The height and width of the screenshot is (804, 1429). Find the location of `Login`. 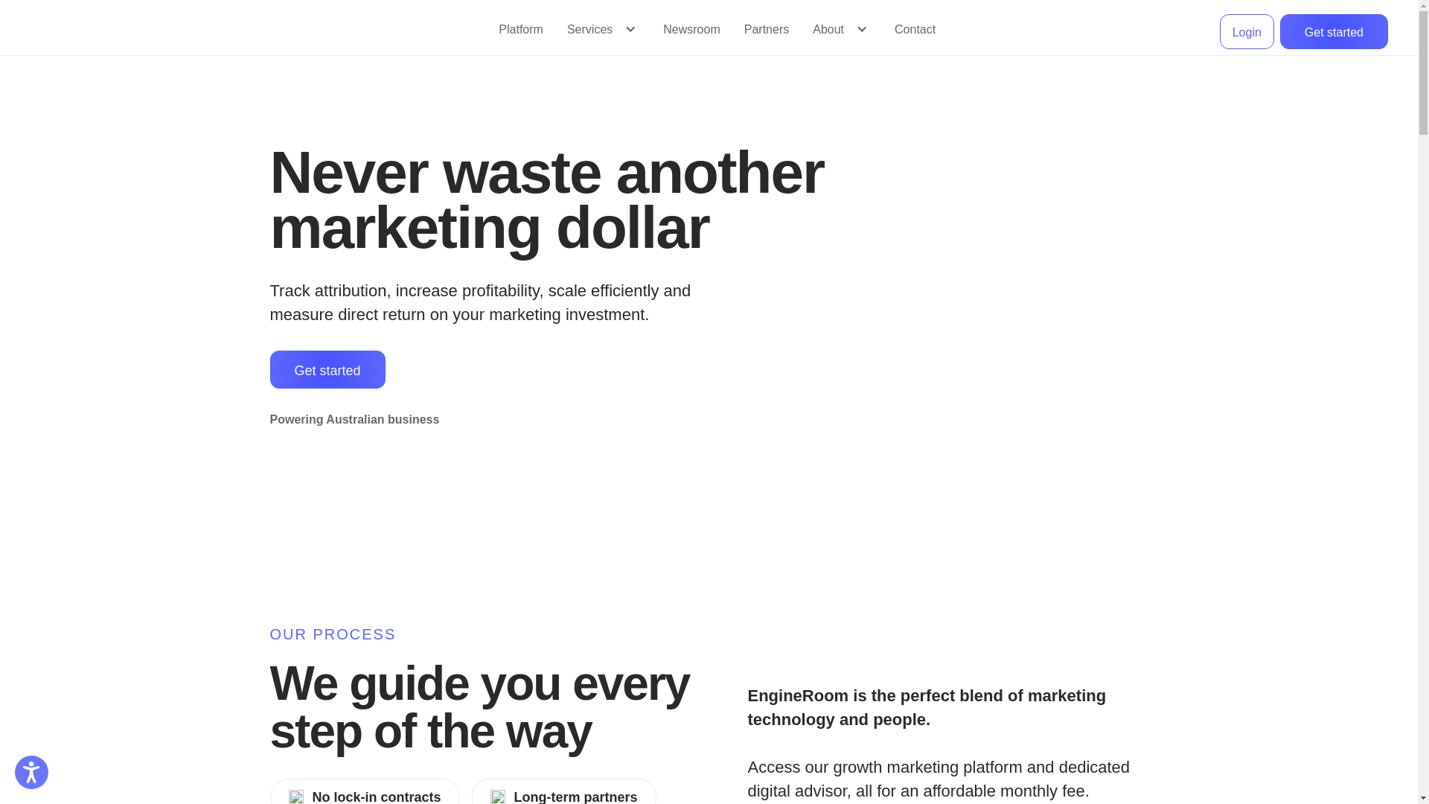

Login is located at coordinates (1247, 31).